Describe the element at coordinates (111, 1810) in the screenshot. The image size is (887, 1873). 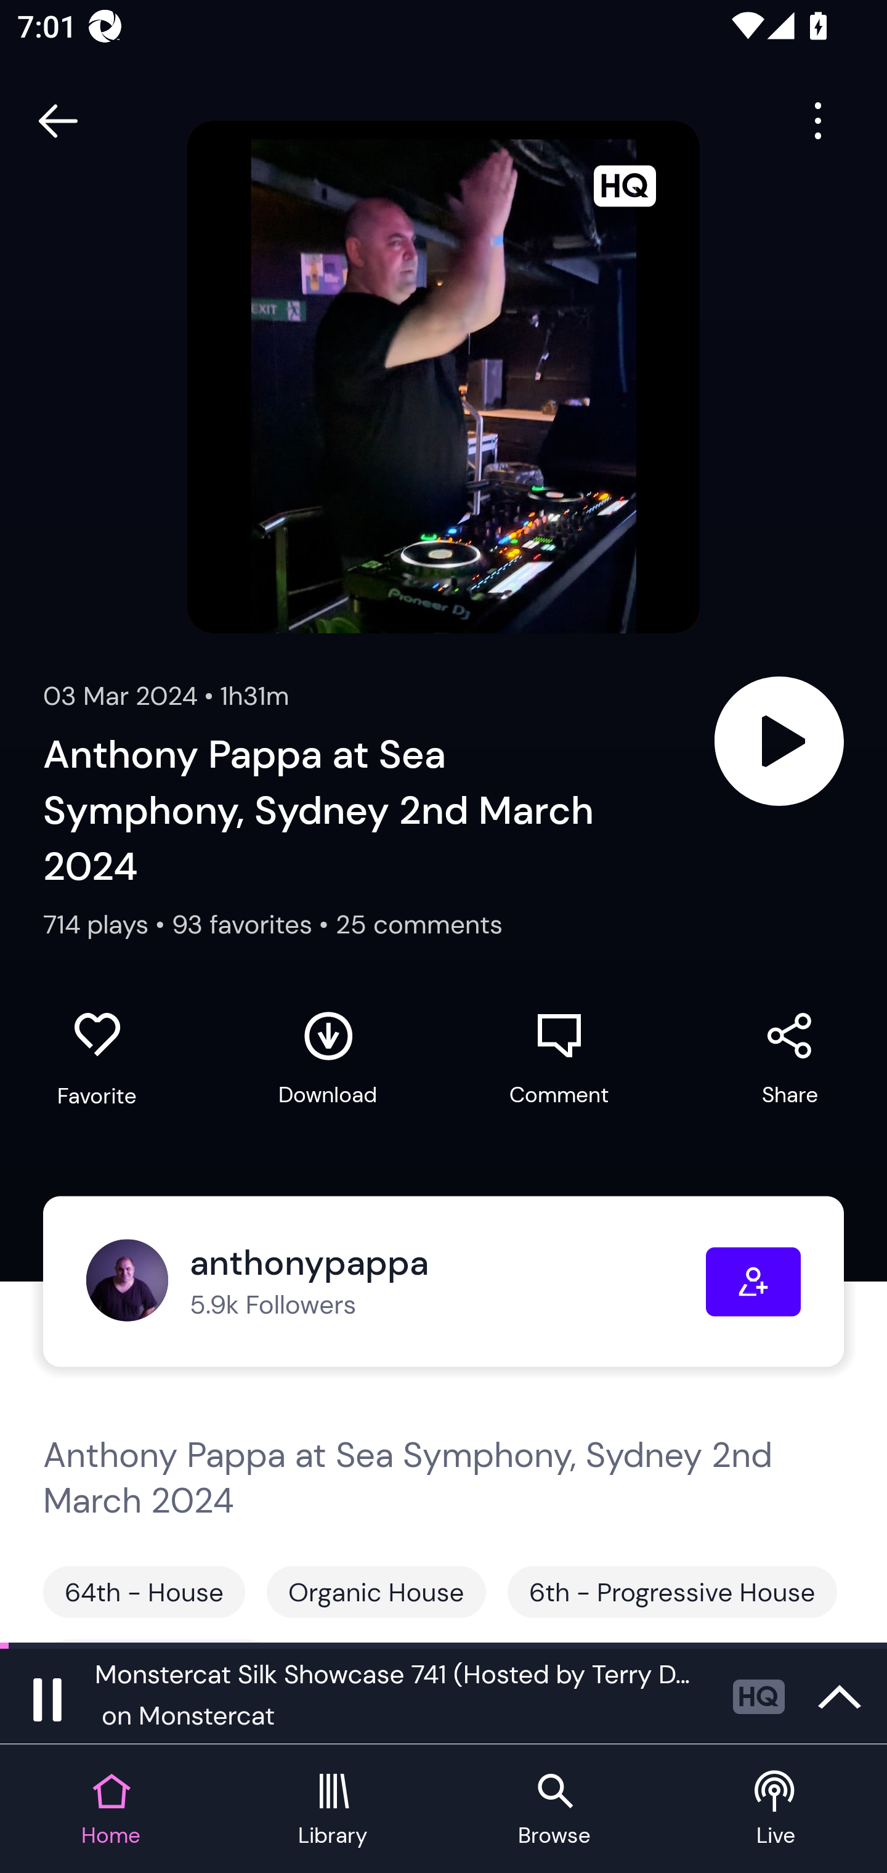
I see `Home tab Home` at that location.